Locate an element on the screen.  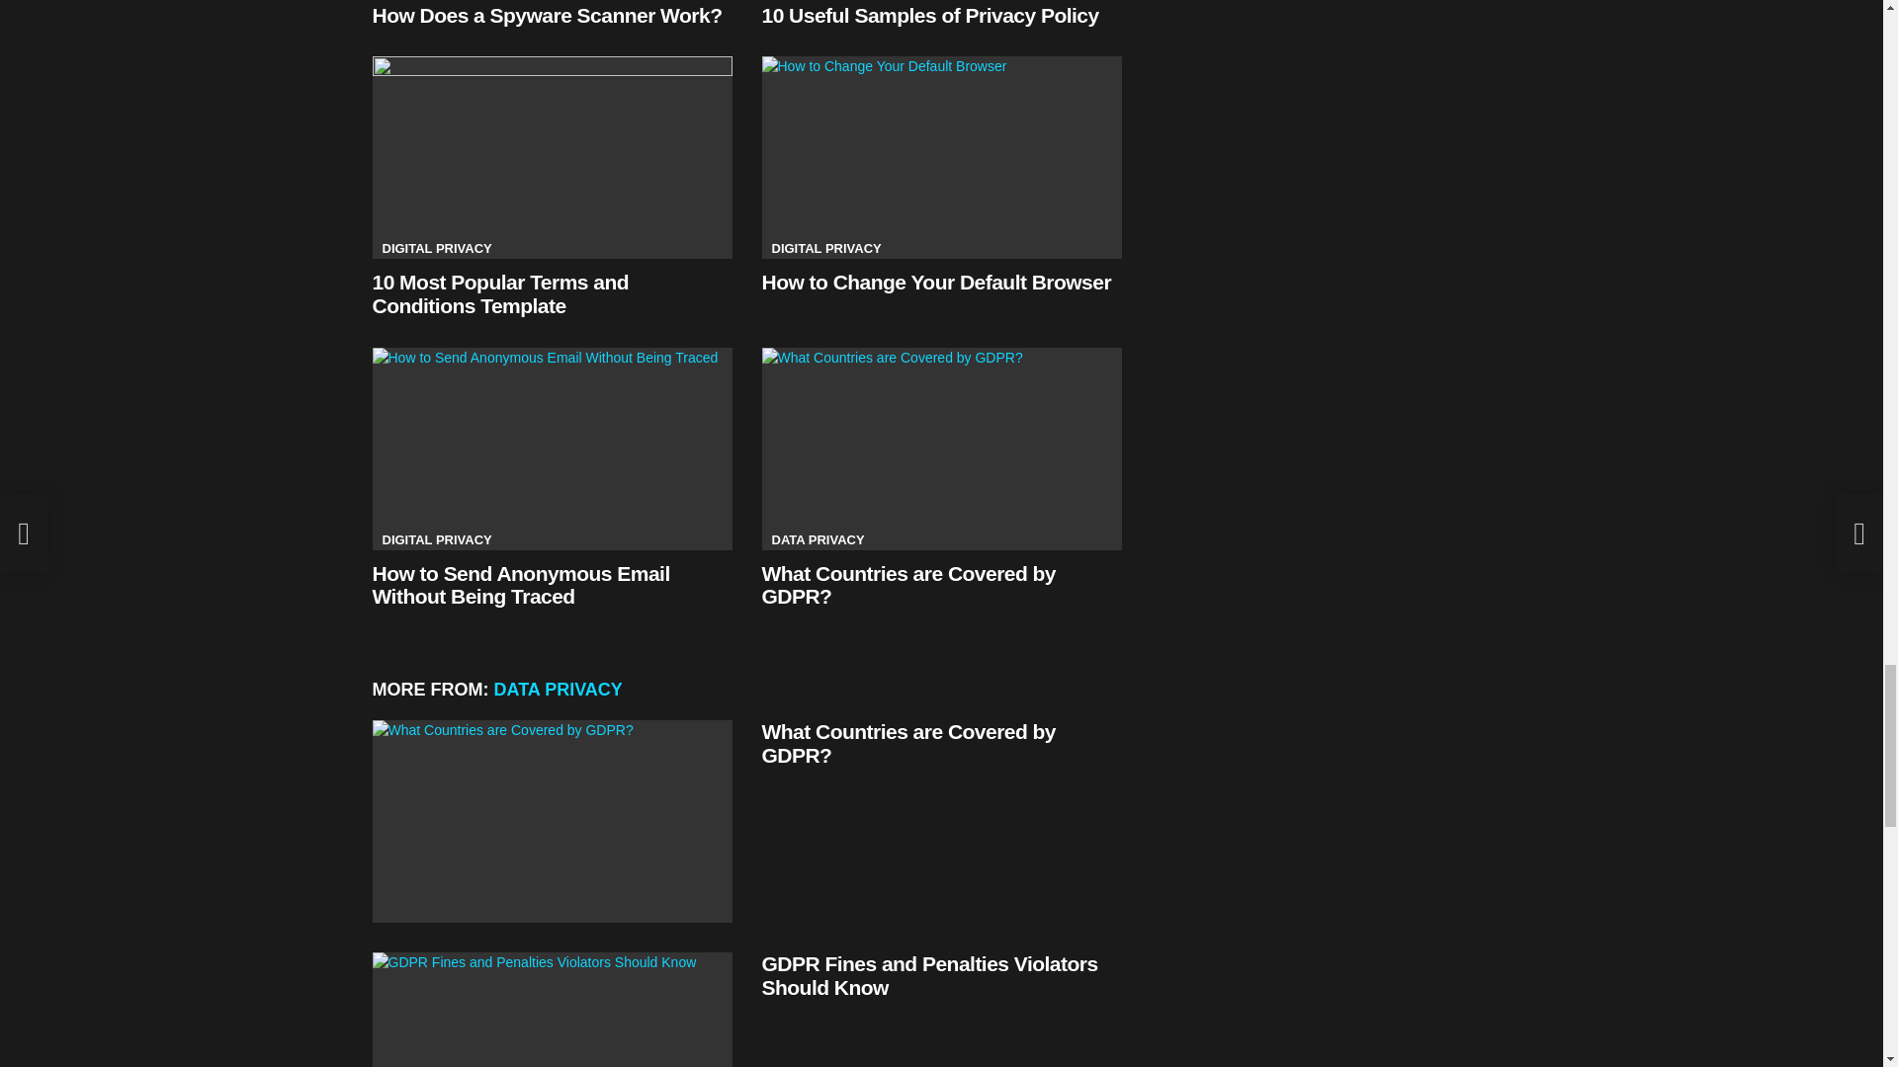
How to Change Your Default Browser is located at coordinates (941, 158).